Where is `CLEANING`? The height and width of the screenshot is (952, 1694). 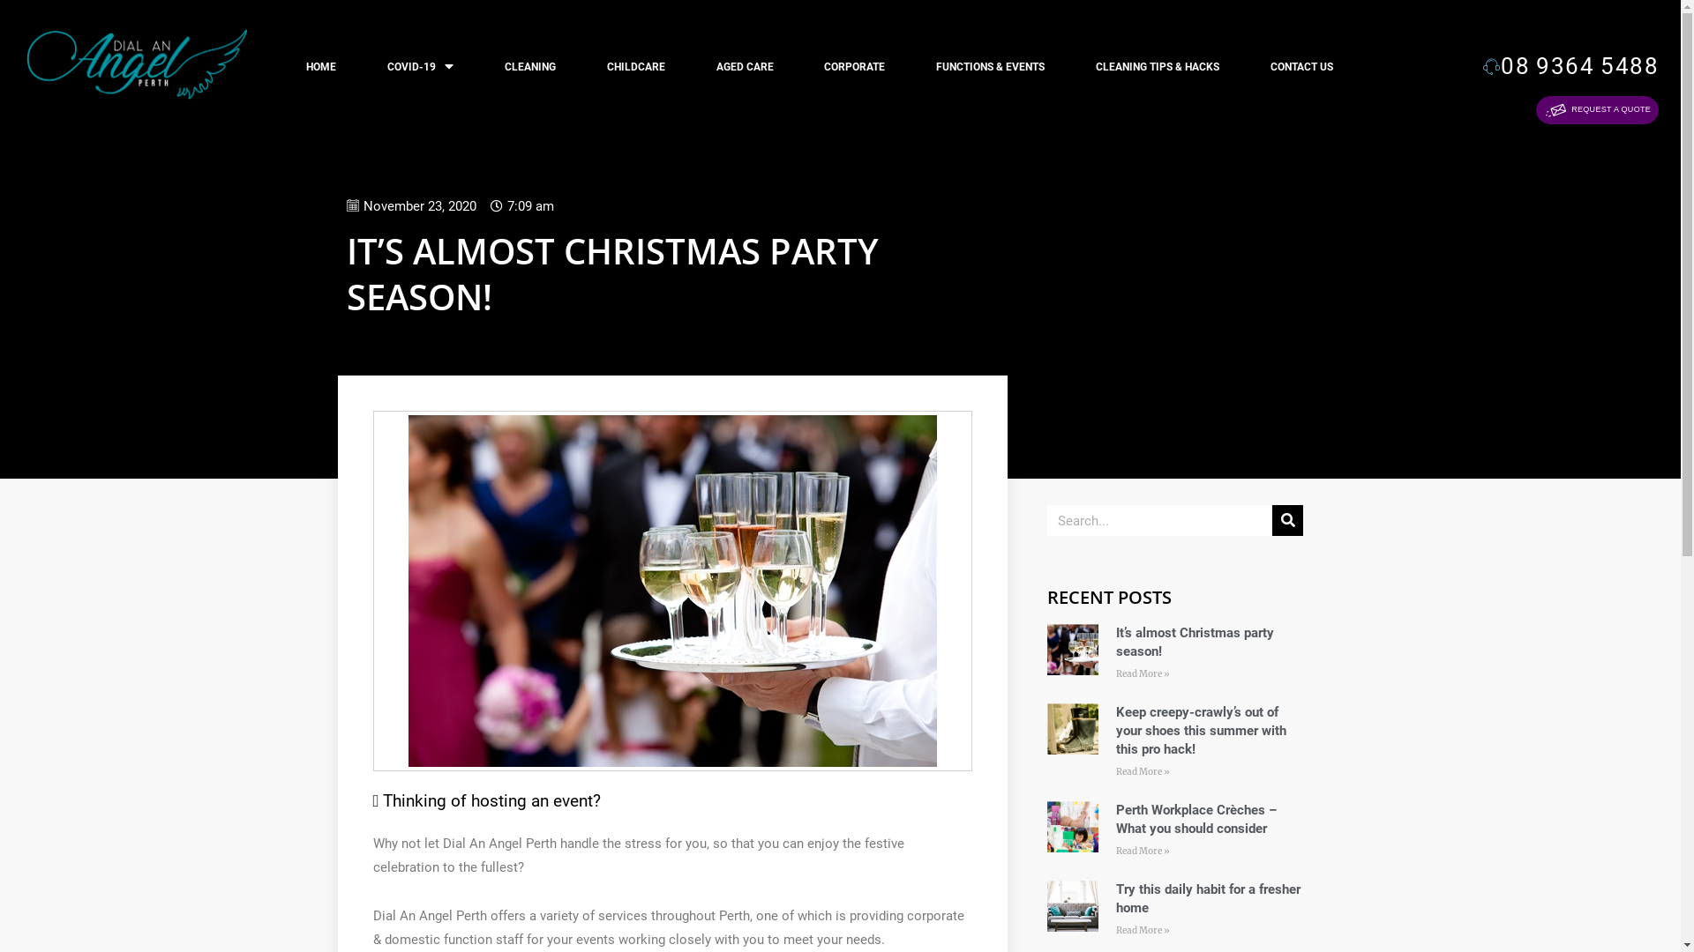 CLEANING is located at coordinates (530, 67).